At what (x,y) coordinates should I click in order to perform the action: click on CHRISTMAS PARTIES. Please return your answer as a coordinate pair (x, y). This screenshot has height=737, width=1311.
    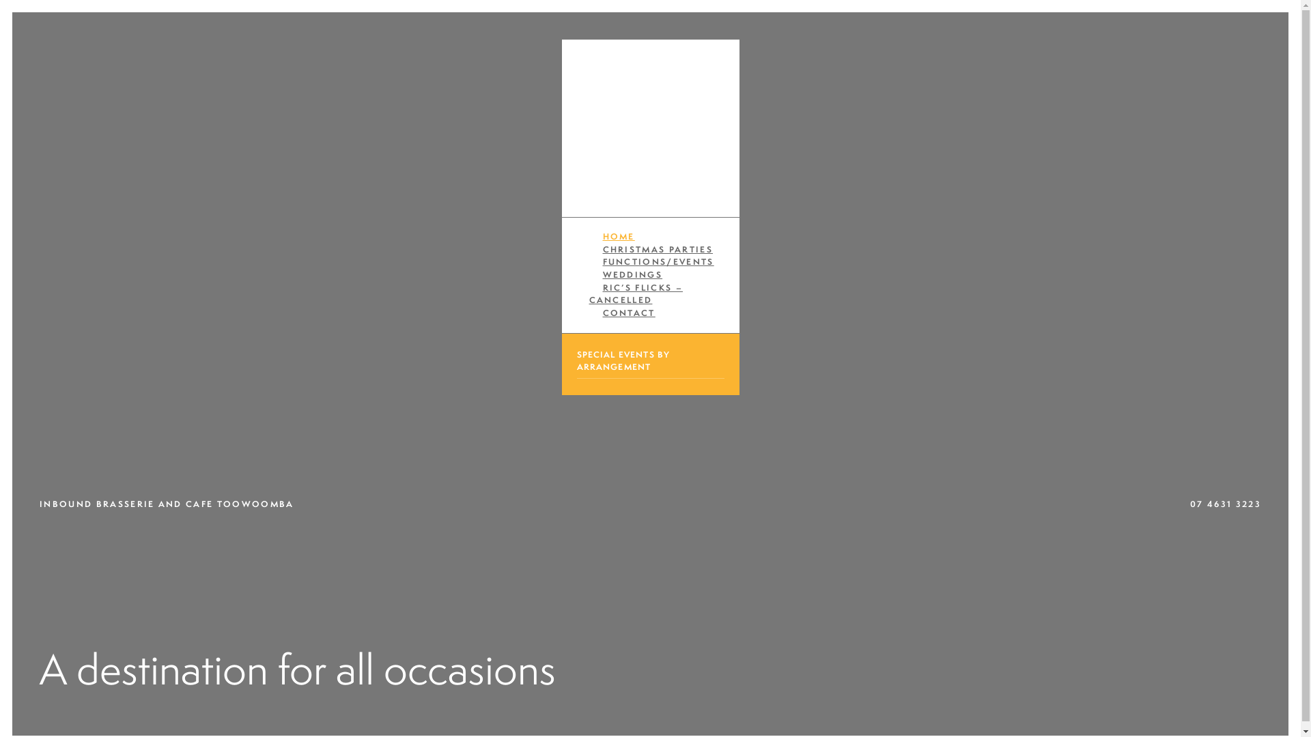
    Looking at the image, I should click on (658, 250).